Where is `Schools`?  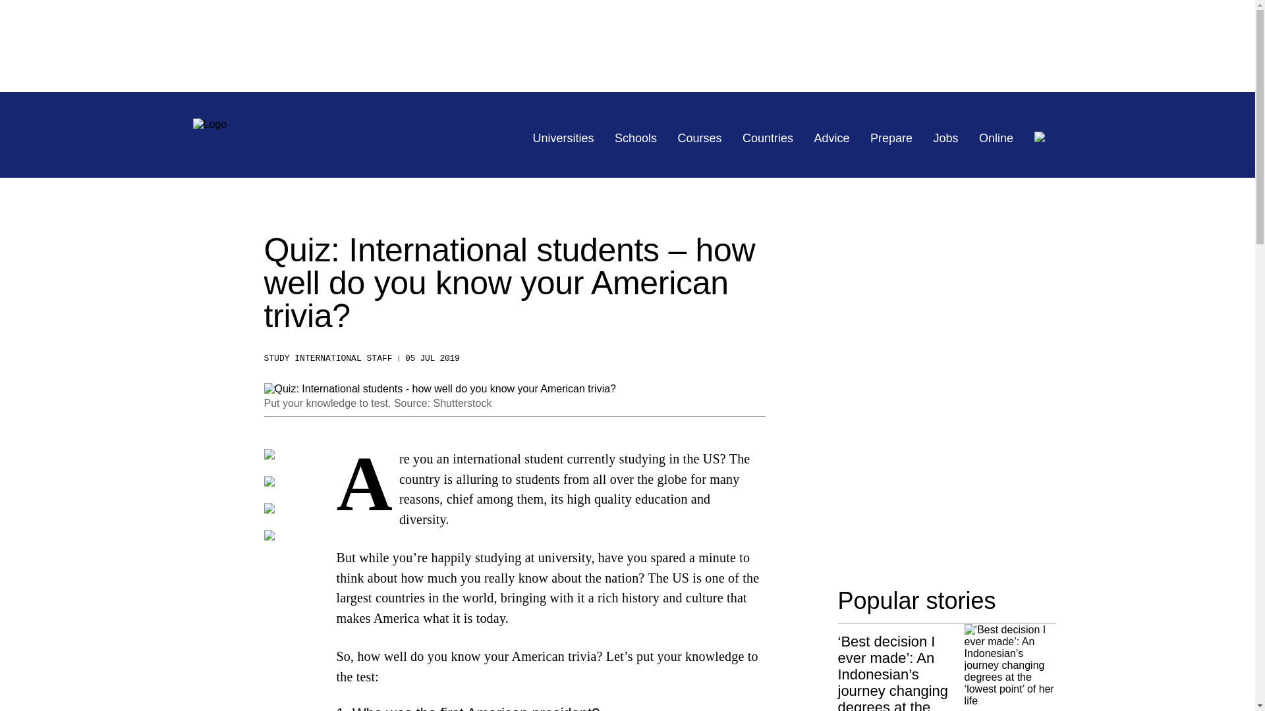
Schools is located at coordinates (635, 138).